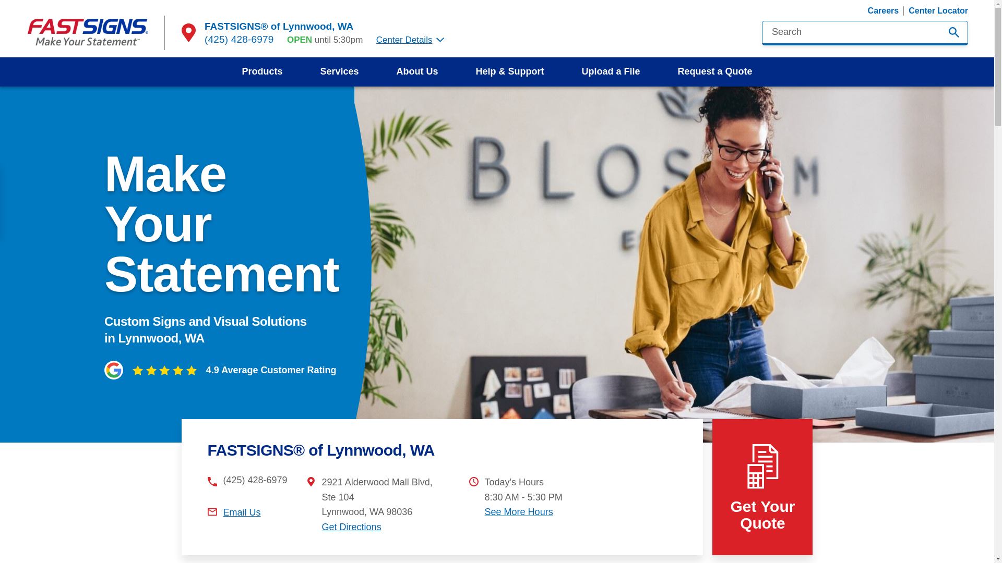 The image size is (1002, 563). I want to click on View Google Reviews, so click(220, 370).